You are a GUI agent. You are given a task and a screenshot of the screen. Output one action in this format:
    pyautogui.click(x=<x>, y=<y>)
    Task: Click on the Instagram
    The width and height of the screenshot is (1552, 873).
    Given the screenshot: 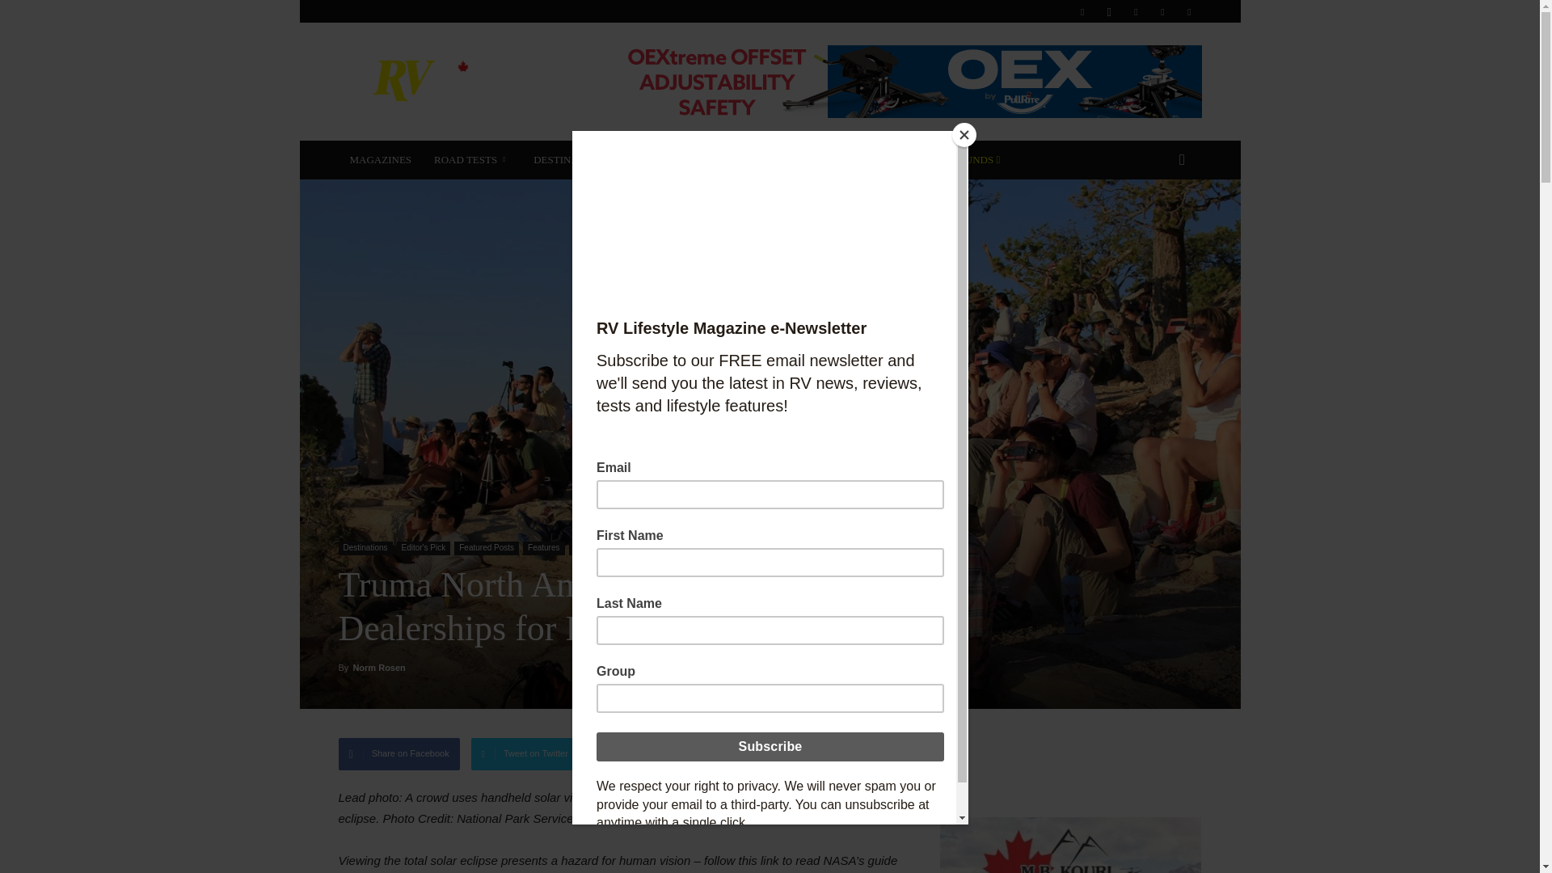 What is the action you would take?
    pyautogui.click(x=1109, y=11)
    